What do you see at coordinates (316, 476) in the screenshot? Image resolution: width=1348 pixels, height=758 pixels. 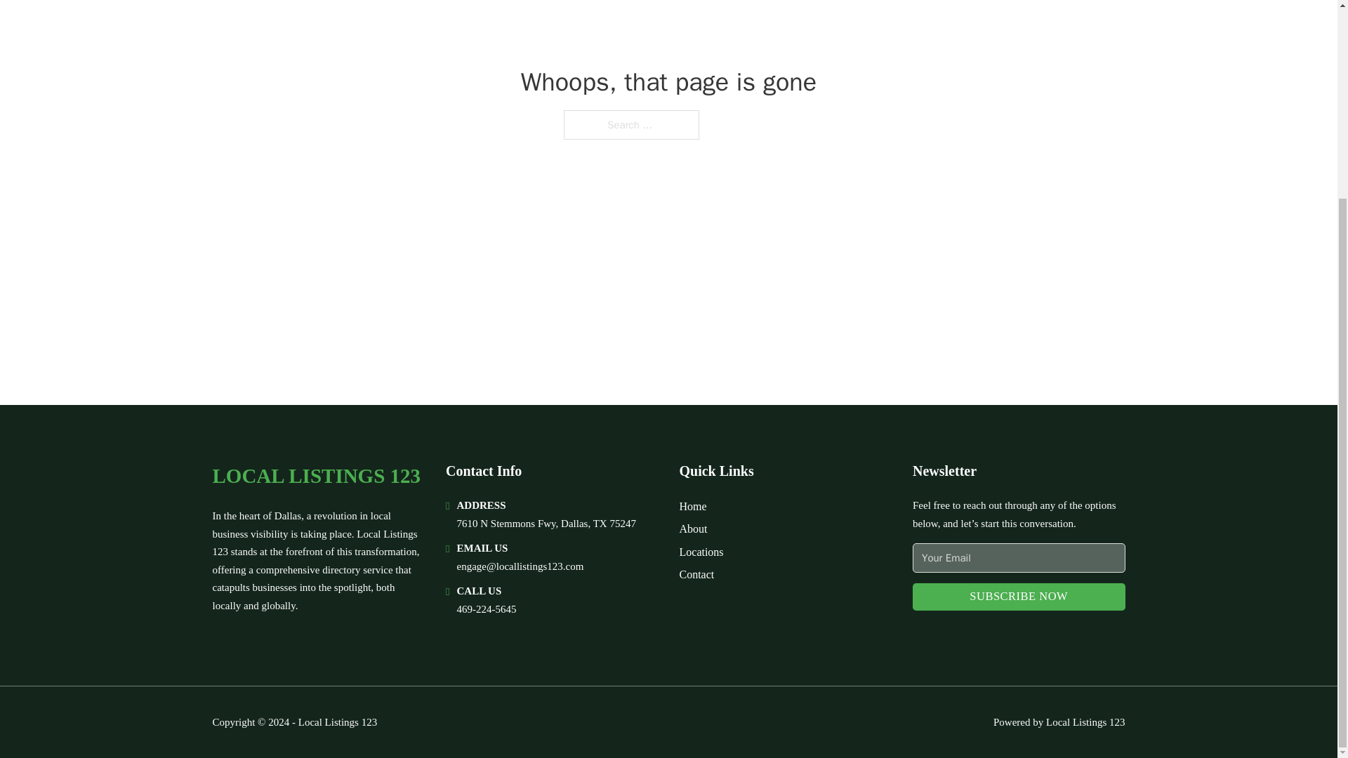 I see `LOCAL LISTINGS 123` at bounding box center [316, 476].